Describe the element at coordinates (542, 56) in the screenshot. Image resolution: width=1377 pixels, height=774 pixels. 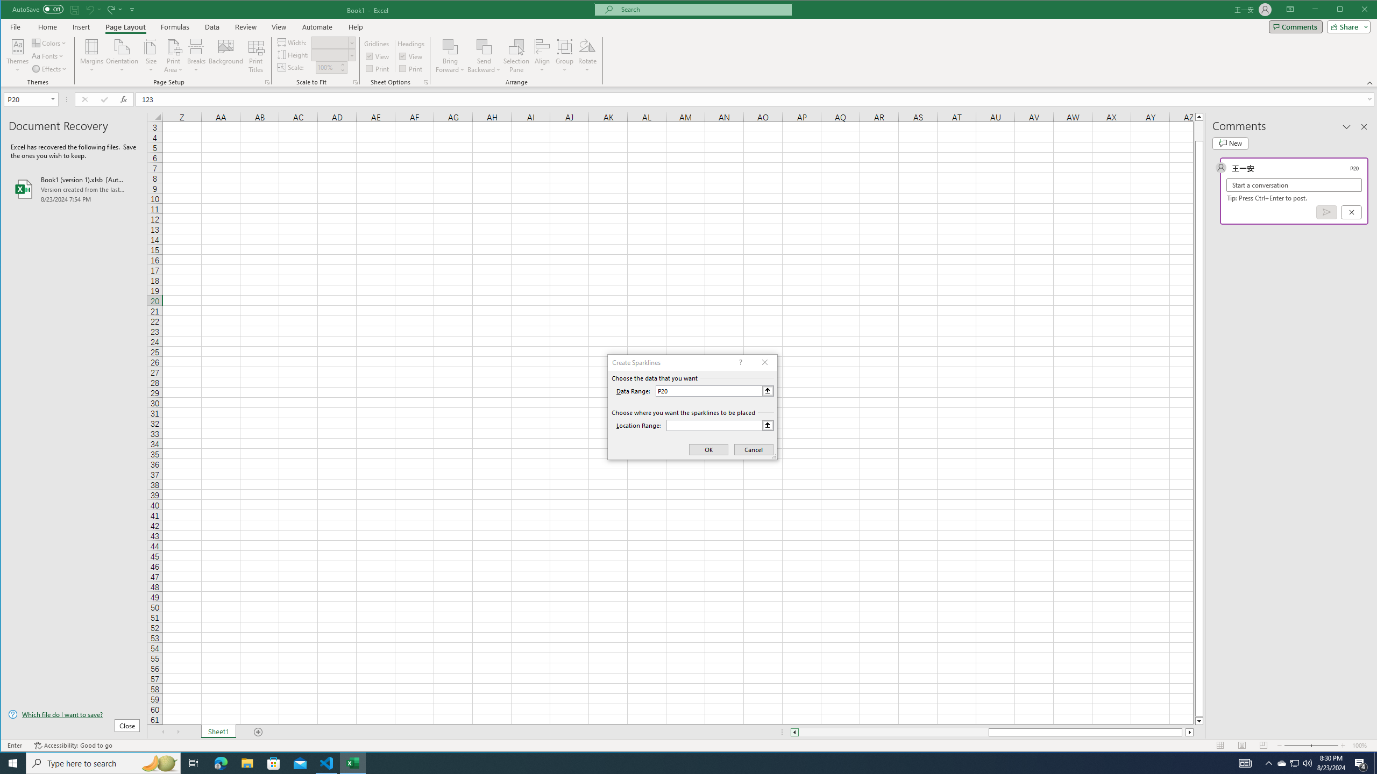
I see `Align` at that location.